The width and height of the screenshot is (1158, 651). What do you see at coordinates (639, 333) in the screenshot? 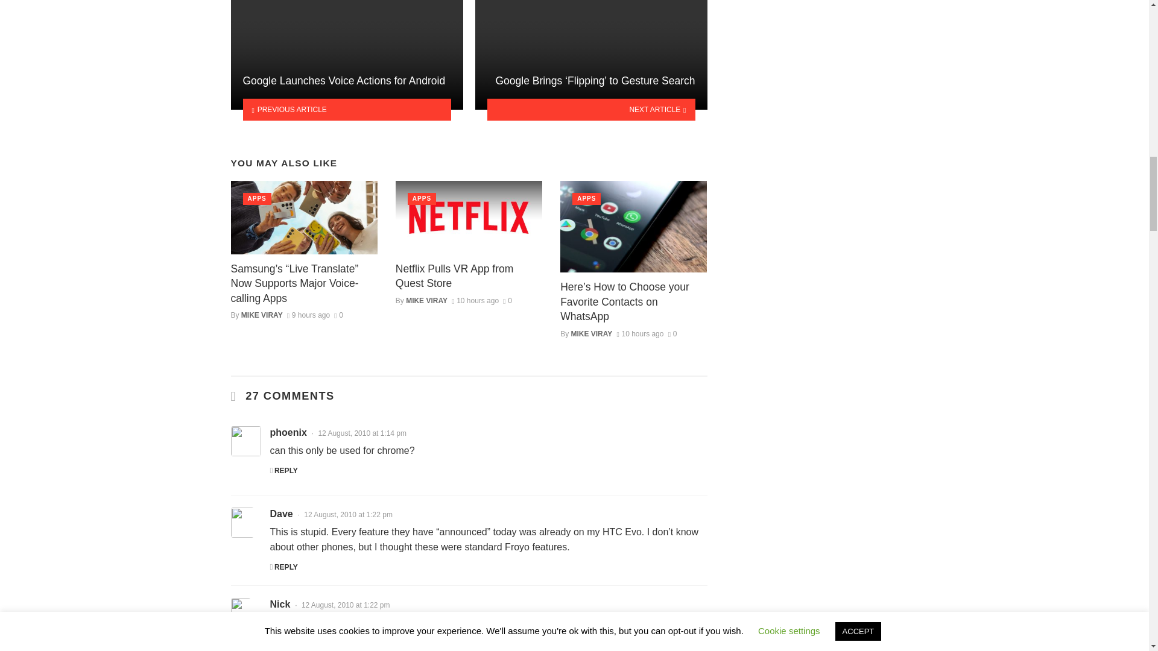
I see `July 17, 2024 at 4:11 pm` at bounding box center [639, 333].